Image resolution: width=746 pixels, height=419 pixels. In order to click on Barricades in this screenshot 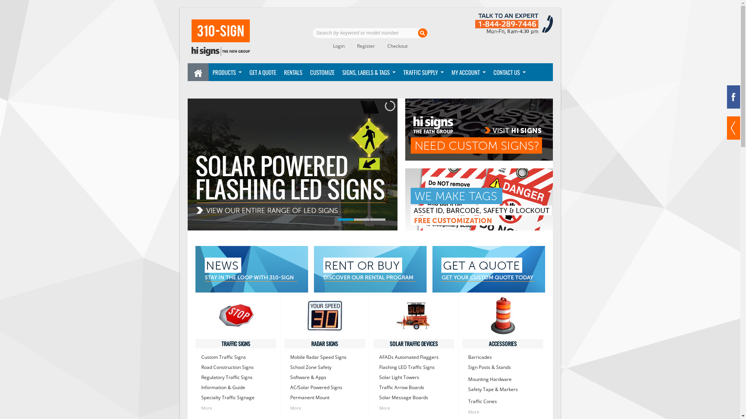, I will do `click(502, 357)`.